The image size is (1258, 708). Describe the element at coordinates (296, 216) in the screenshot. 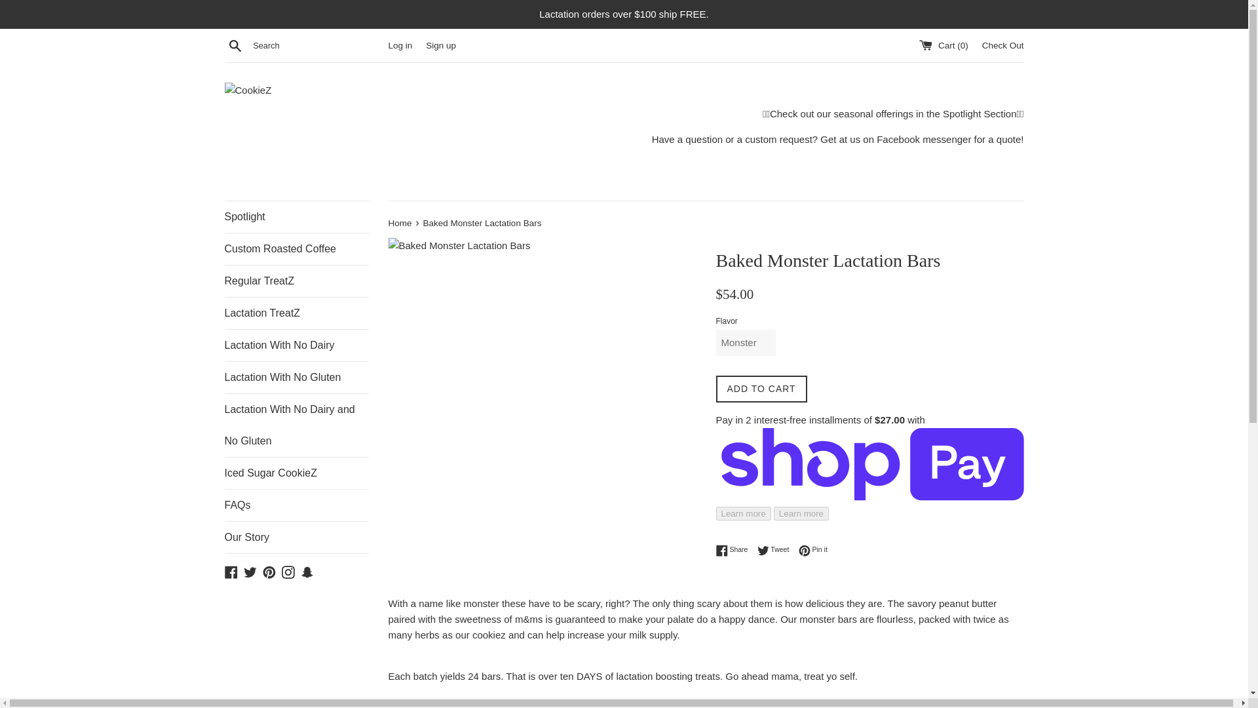

I see `Spotlight` at that location.